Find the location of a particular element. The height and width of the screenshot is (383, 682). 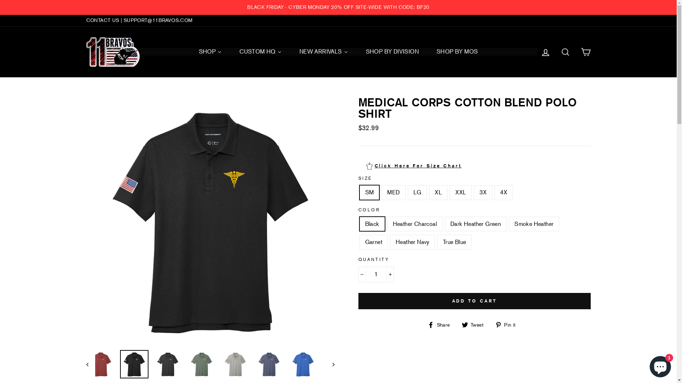

ADD TO CART is located at coordinates (474, 301).